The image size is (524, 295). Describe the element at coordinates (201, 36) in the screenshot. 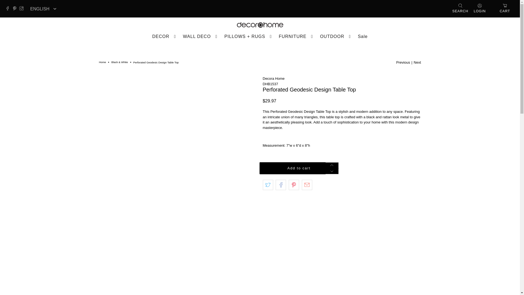

I see `WALL DECO` at that location.